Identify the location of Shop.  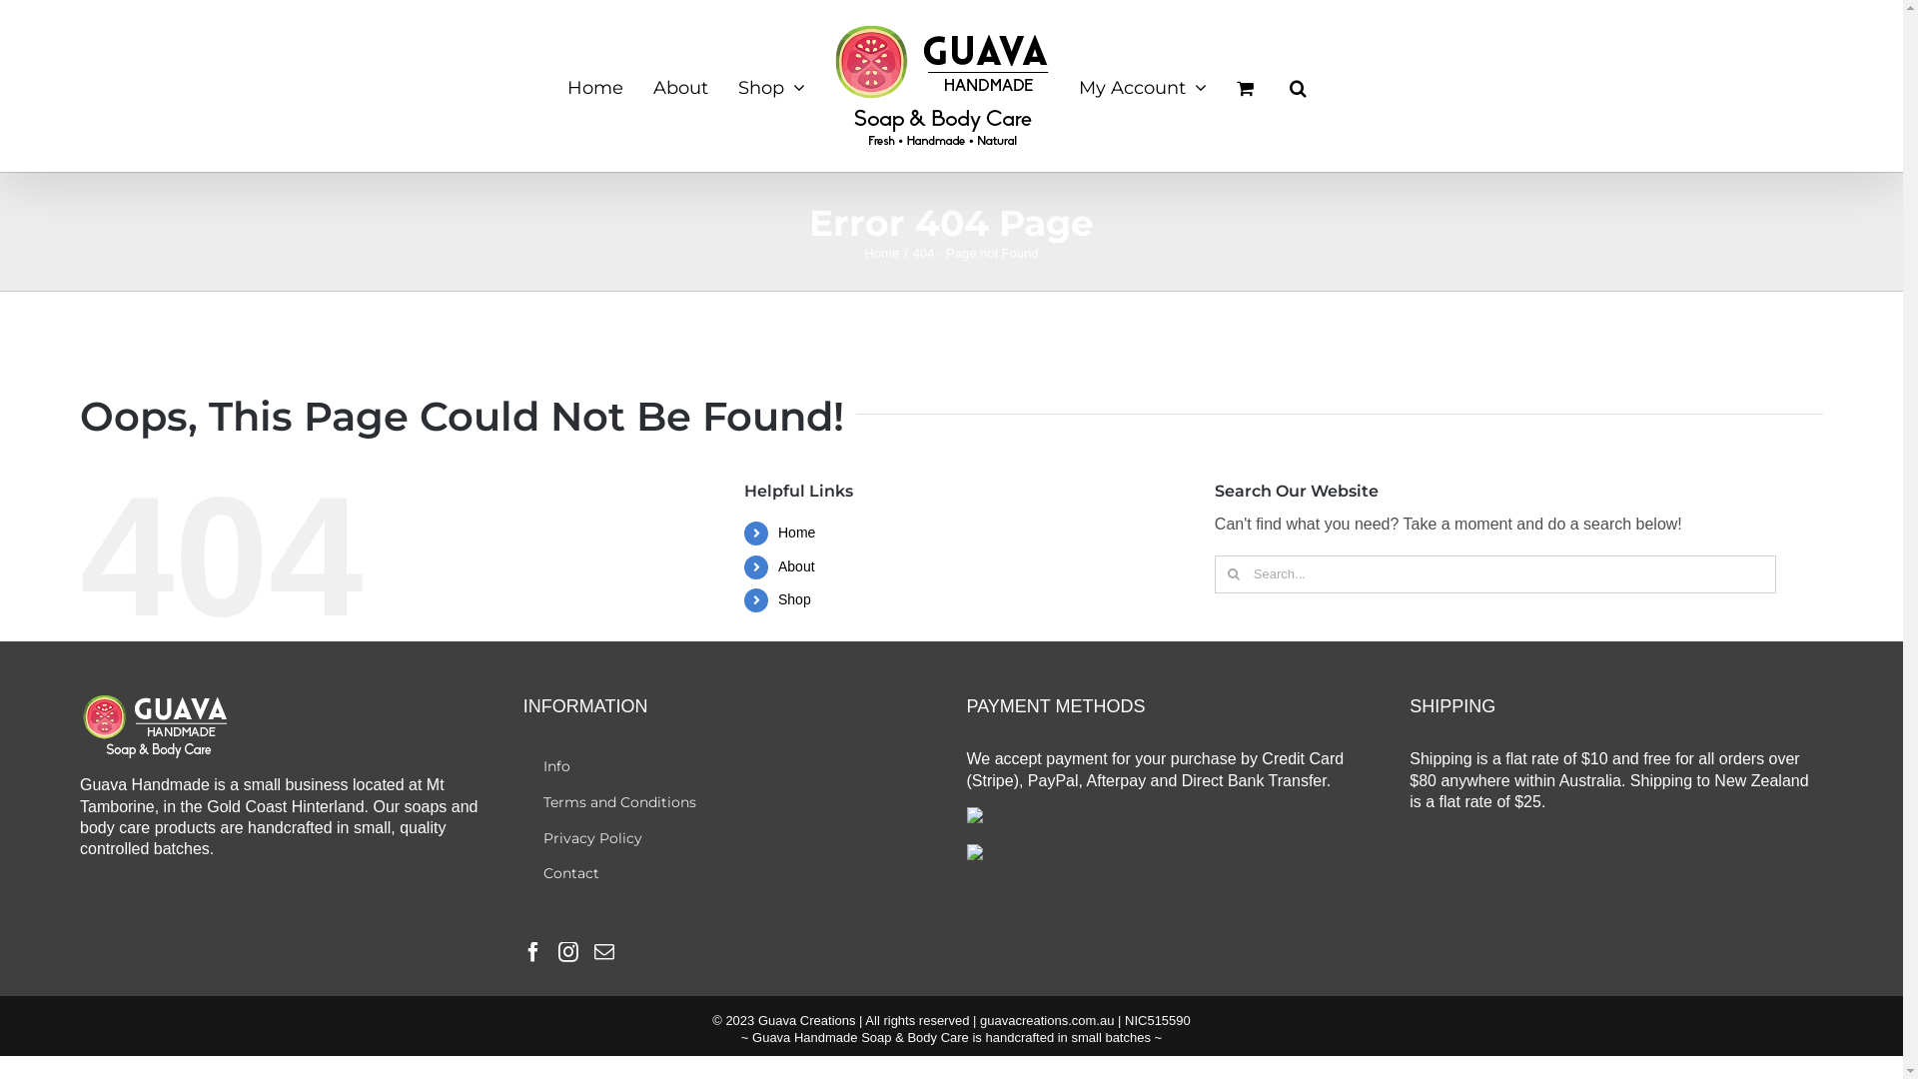
(771, 86).